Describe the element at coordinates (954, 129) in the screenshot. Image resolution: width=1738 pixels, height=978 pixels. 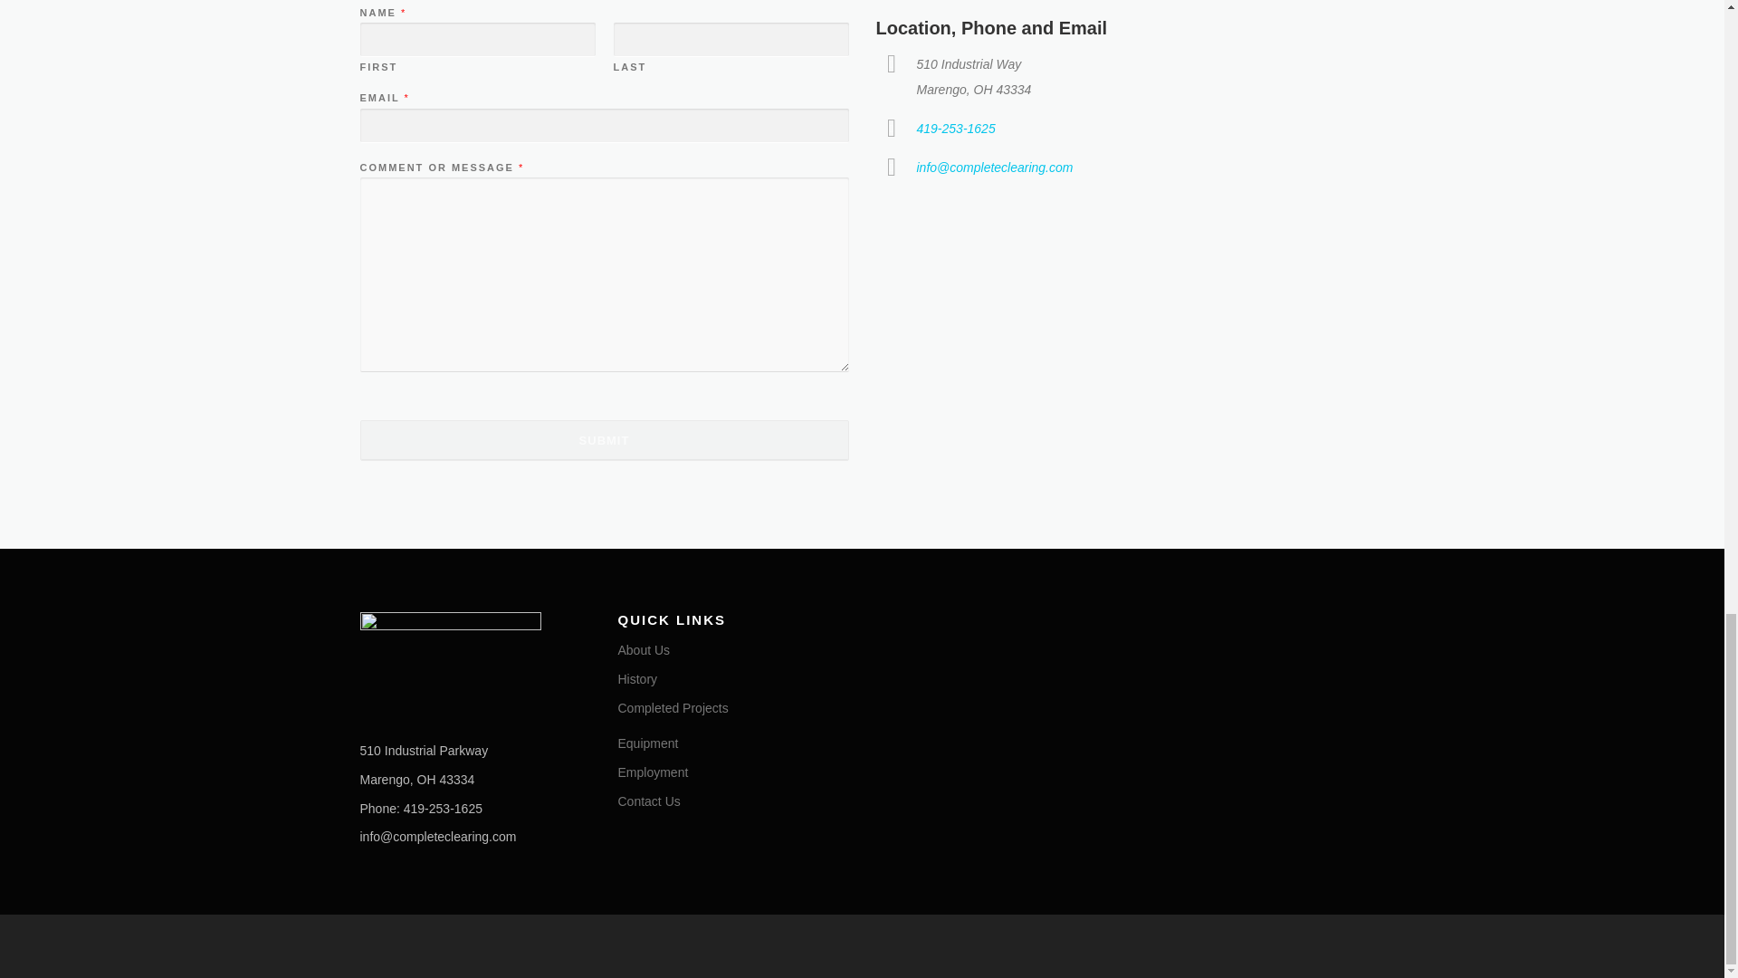
I see `419-253-1625` at that location.